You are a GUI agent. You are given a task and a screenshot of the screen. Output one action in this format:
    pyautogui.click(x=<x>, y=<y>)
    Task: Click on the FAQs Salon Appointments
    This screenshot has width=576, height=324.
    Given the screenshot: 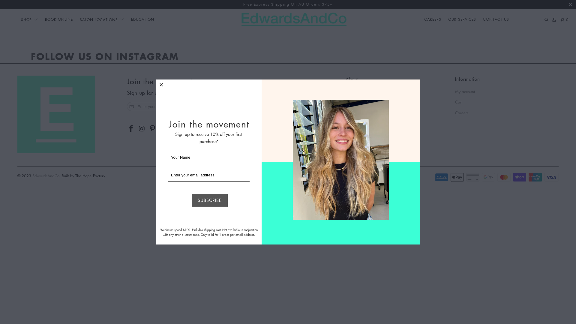 What is the action you would take?
    pyautogui.click(x=397, y=91)
    